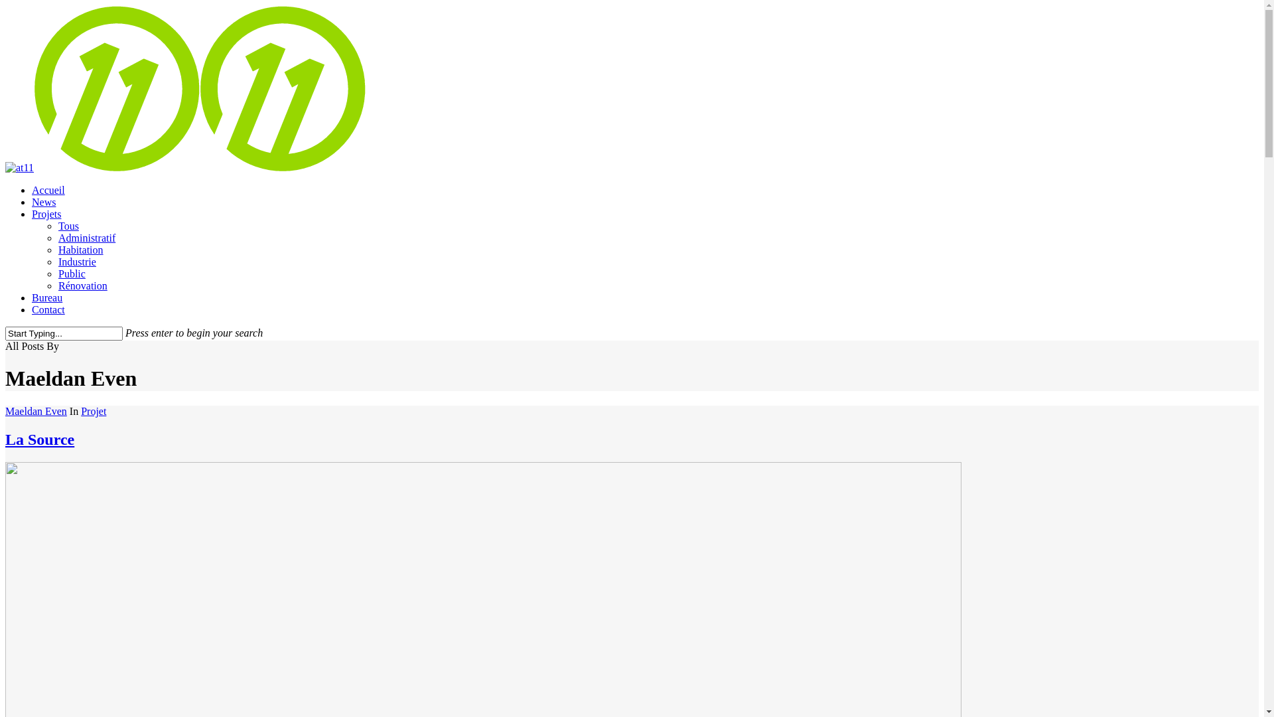 The image size is (1274, 717). What do you see at coordinates (87, 238) in the screenshot?
I see `Administratif` at bounding box center [87, 238].